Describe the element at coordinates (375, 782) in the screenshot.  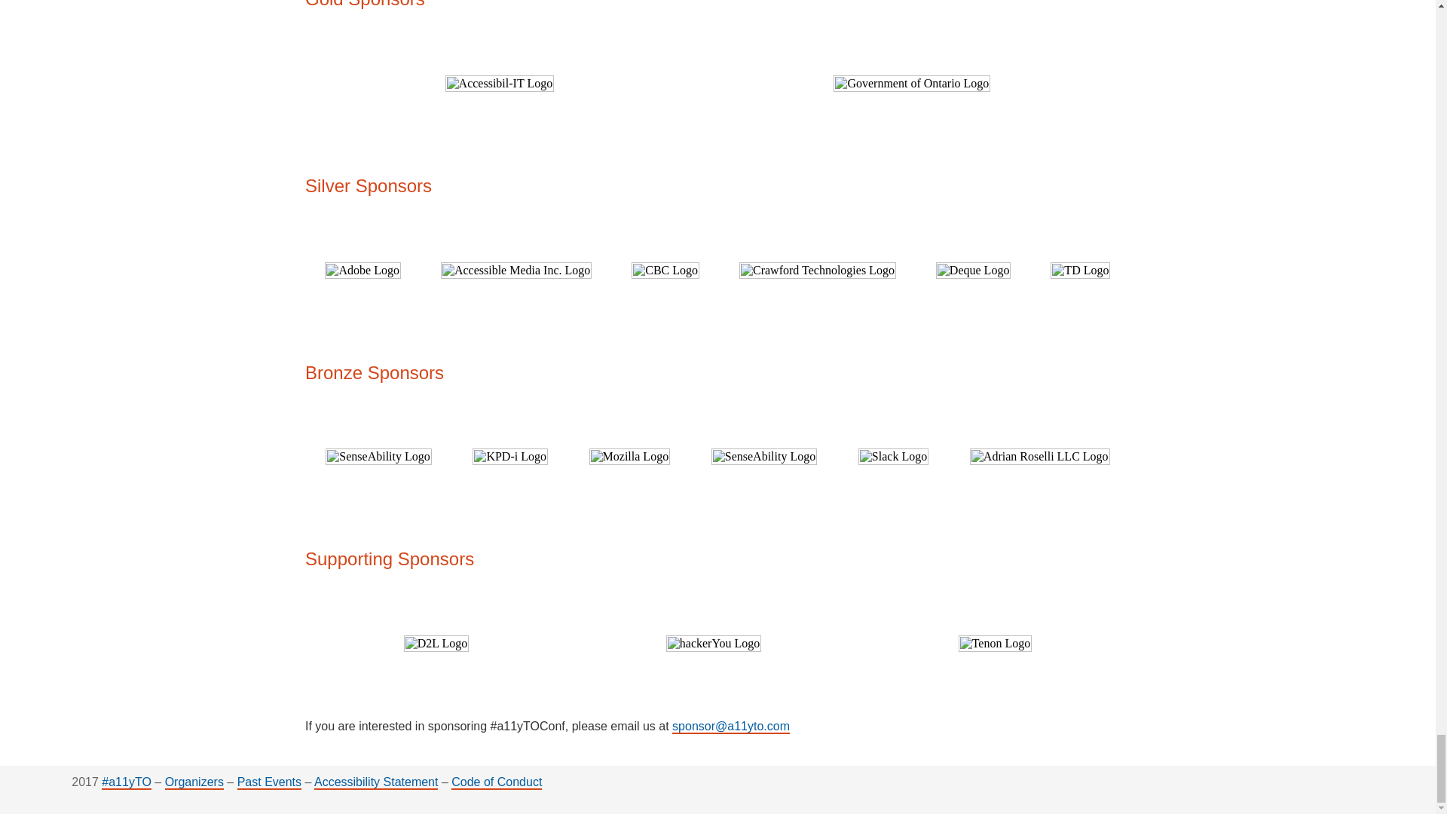
I see `Accessibility Statement` at that location.